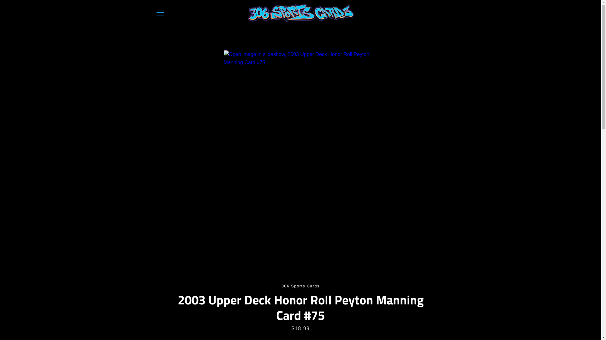 The image size is (606, 340). Describe the element at coordinates (441, 13) in the screenshot. I see `VIEW CART` at that location.